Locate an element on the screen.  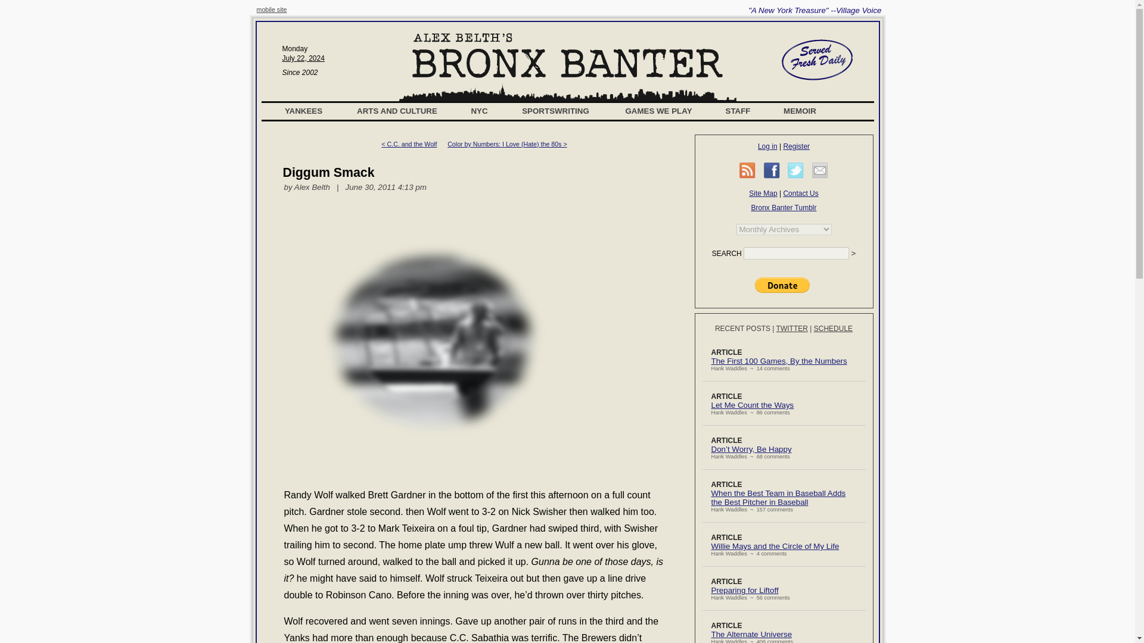
Share on Facebook is located at coordinates (772, 170).